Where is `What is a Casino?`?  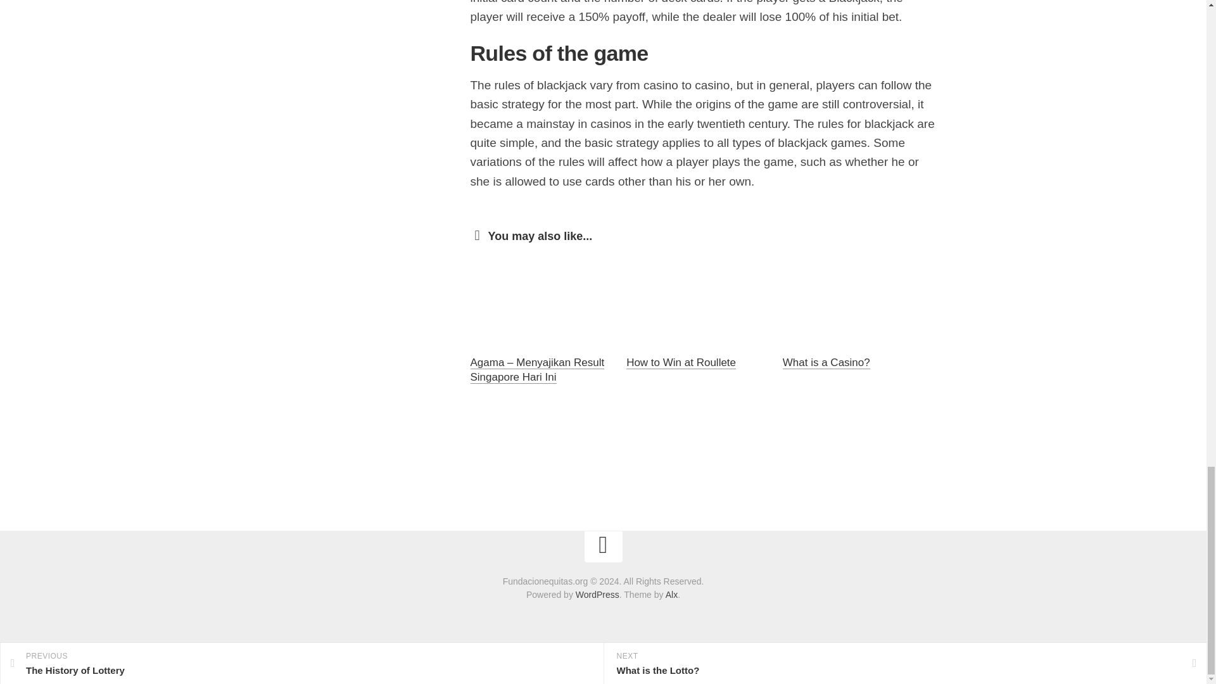 What is a Casino? is located at coordinates (826, 362).